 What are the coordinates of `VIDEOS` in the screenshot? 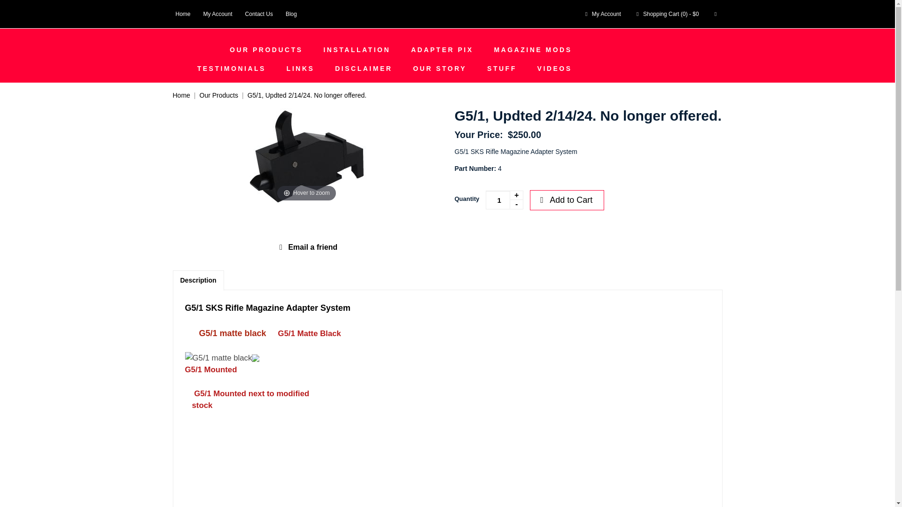 It's located at (554, 69).